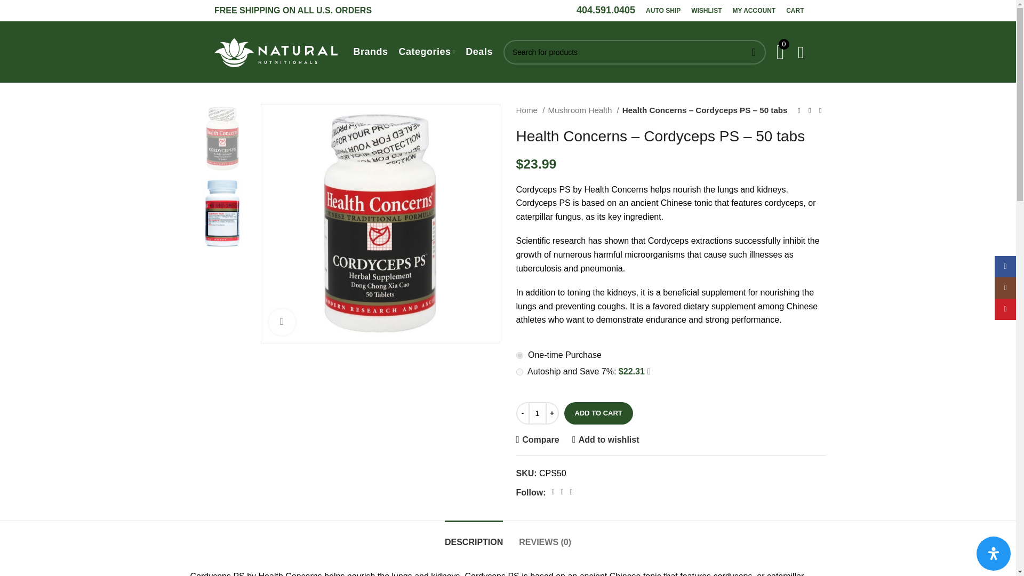 Image resolution: width=1024 pixels, height=576 pixels. Describe the element at coordinates (605, 10) in the screenshot. I see `404.591.0405` at that location.